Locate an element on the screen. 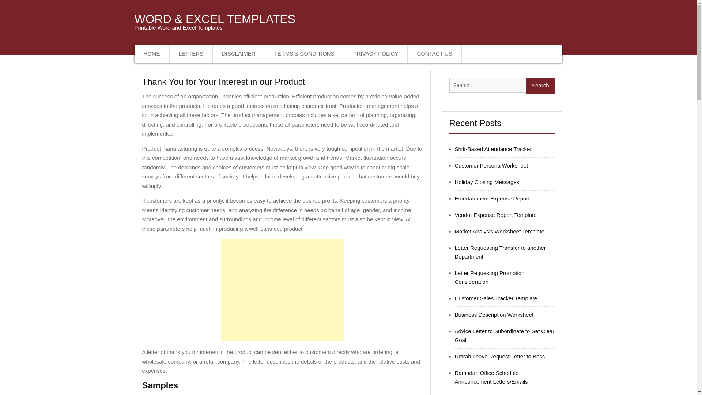  Search is located at coordinates (540, 85).